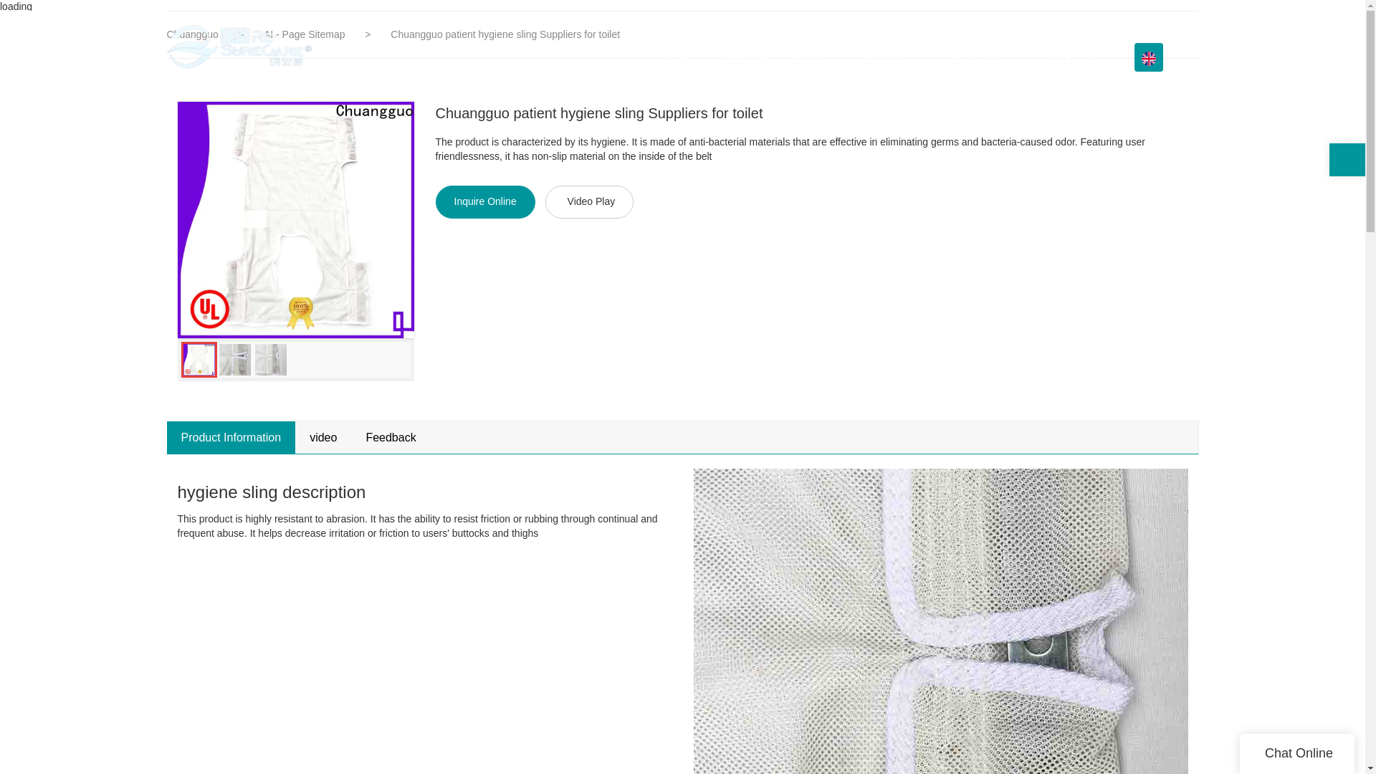  I want to click on Feedback, so click(390, 437).